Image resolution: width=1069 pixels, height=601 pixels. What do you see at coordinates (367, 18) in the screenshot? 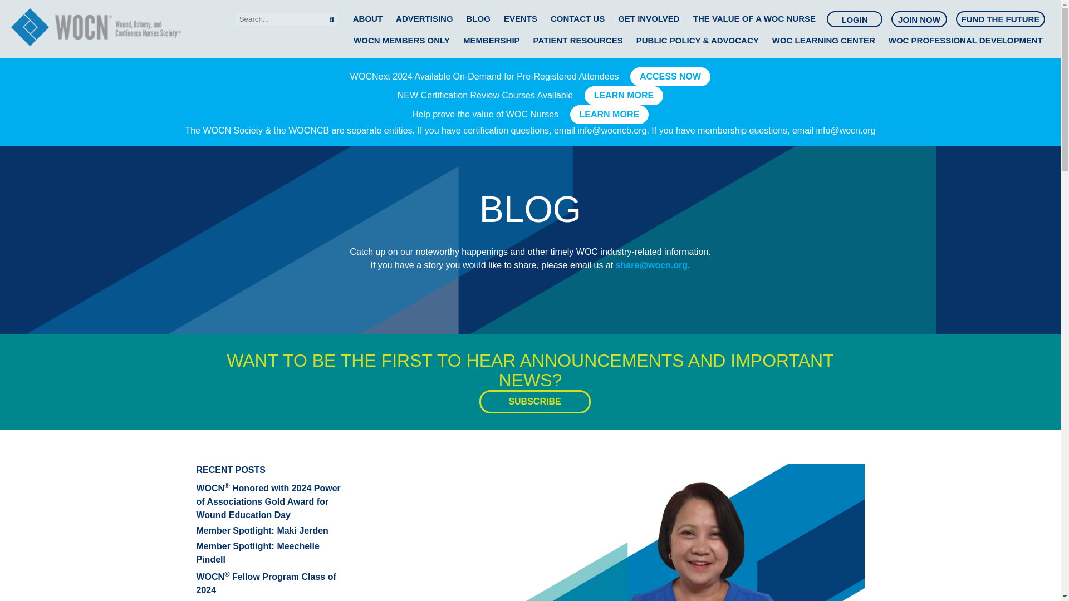
I see `ABOUT` at bounding box center [367, 18].